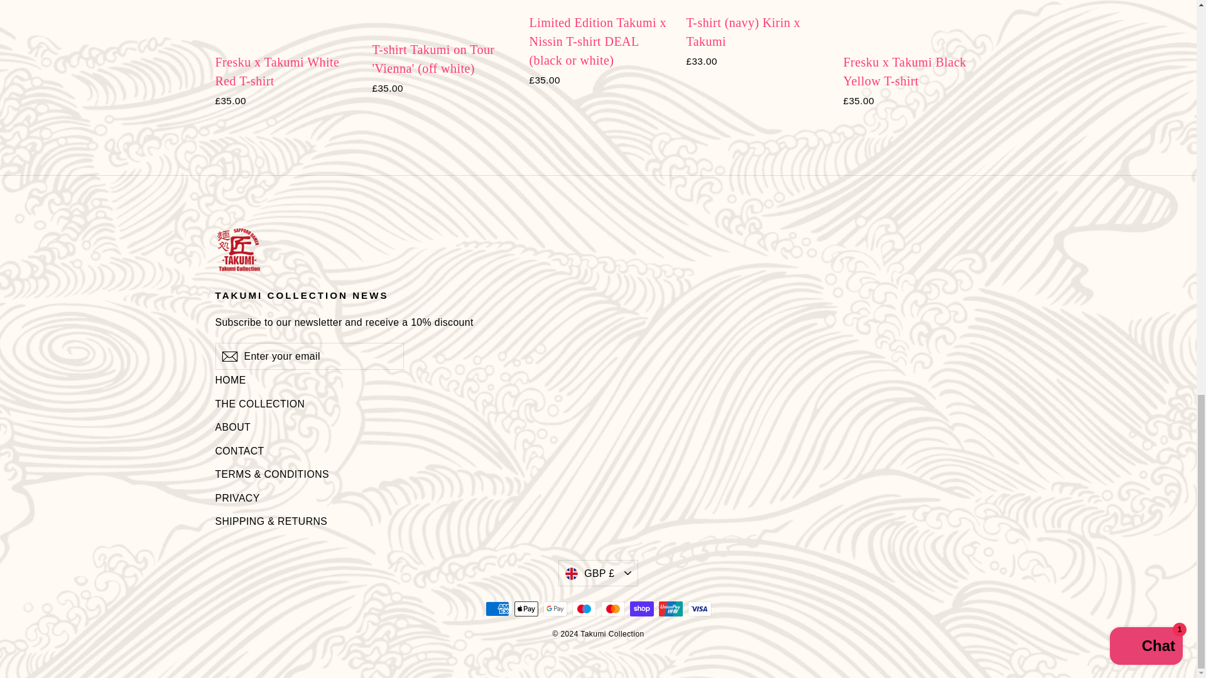 The height and width of the screenshot is (678, 1206). I want to click on American Express, so click(496, 608).